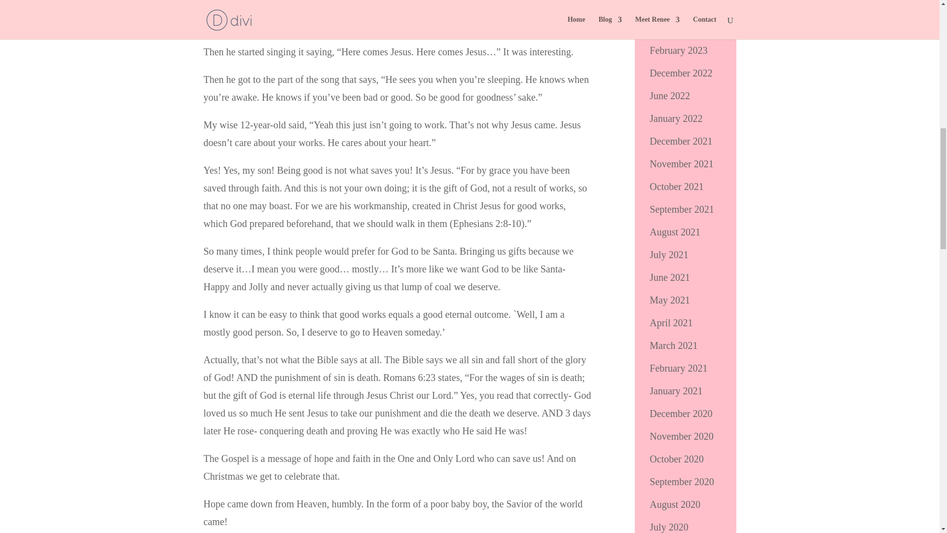 The image size is (947, 533). I want to click on June 2022, so click(670, 96).